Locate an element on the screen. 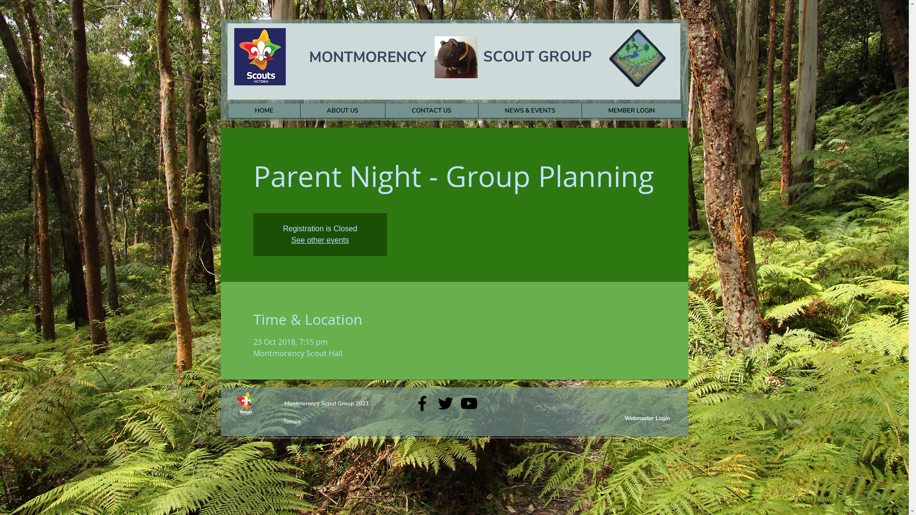  NEWS & EVENTS is located at coordinates (530, 111).